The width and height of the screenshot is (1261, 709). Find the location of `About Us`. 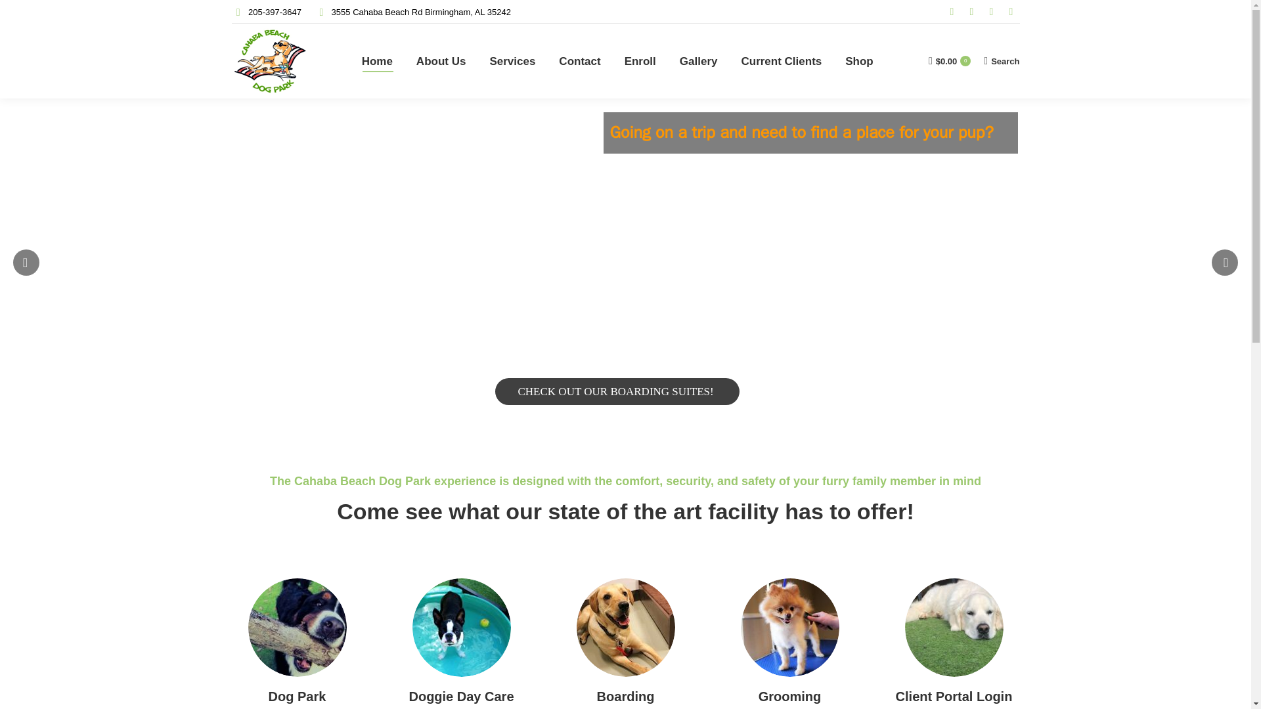

About Us is located at coordinates (441, 60).